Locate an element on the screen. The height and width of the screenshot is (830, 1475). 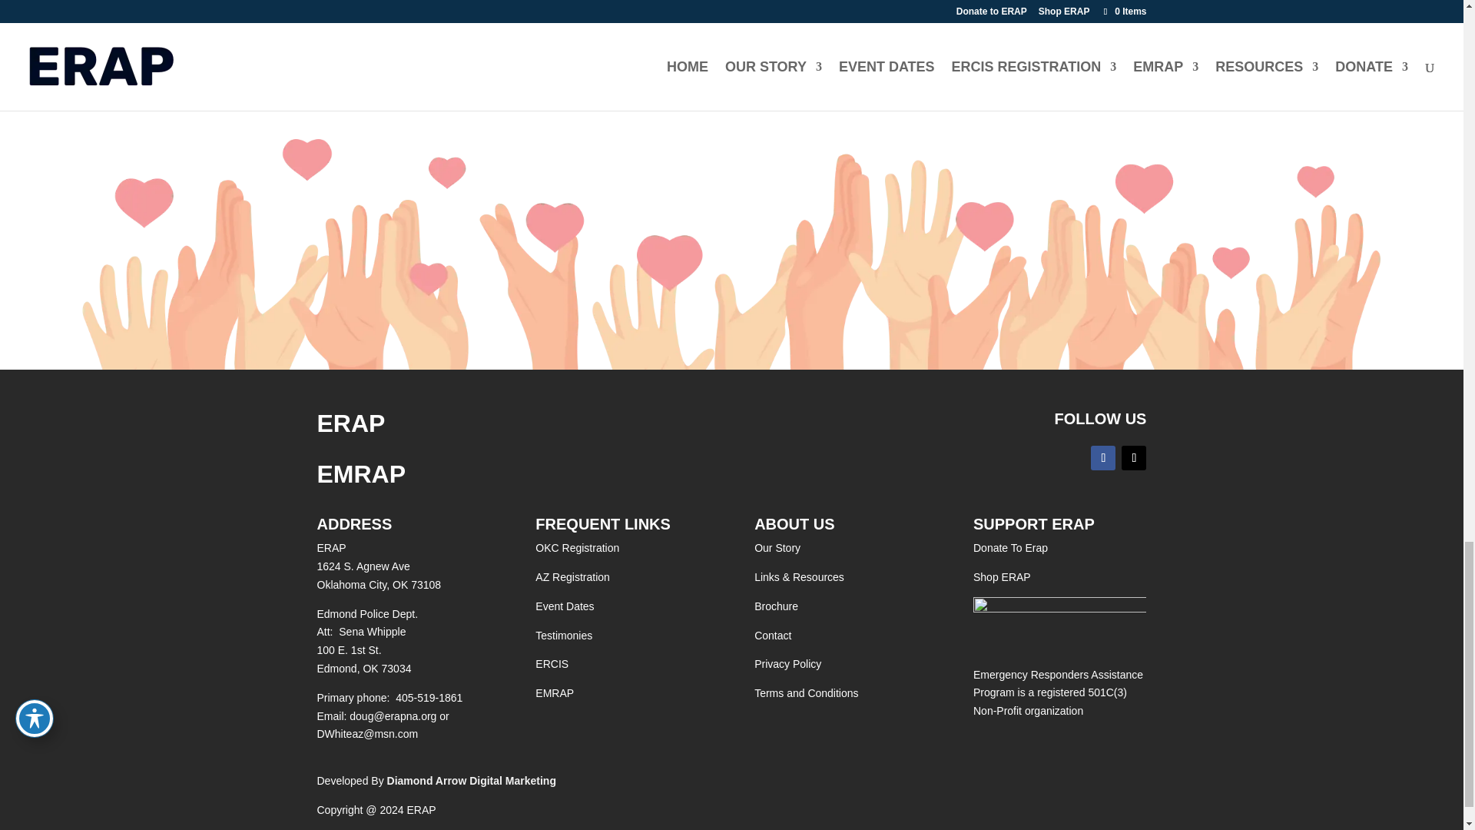
Privacy Policy is located at coordinates (787, 664).